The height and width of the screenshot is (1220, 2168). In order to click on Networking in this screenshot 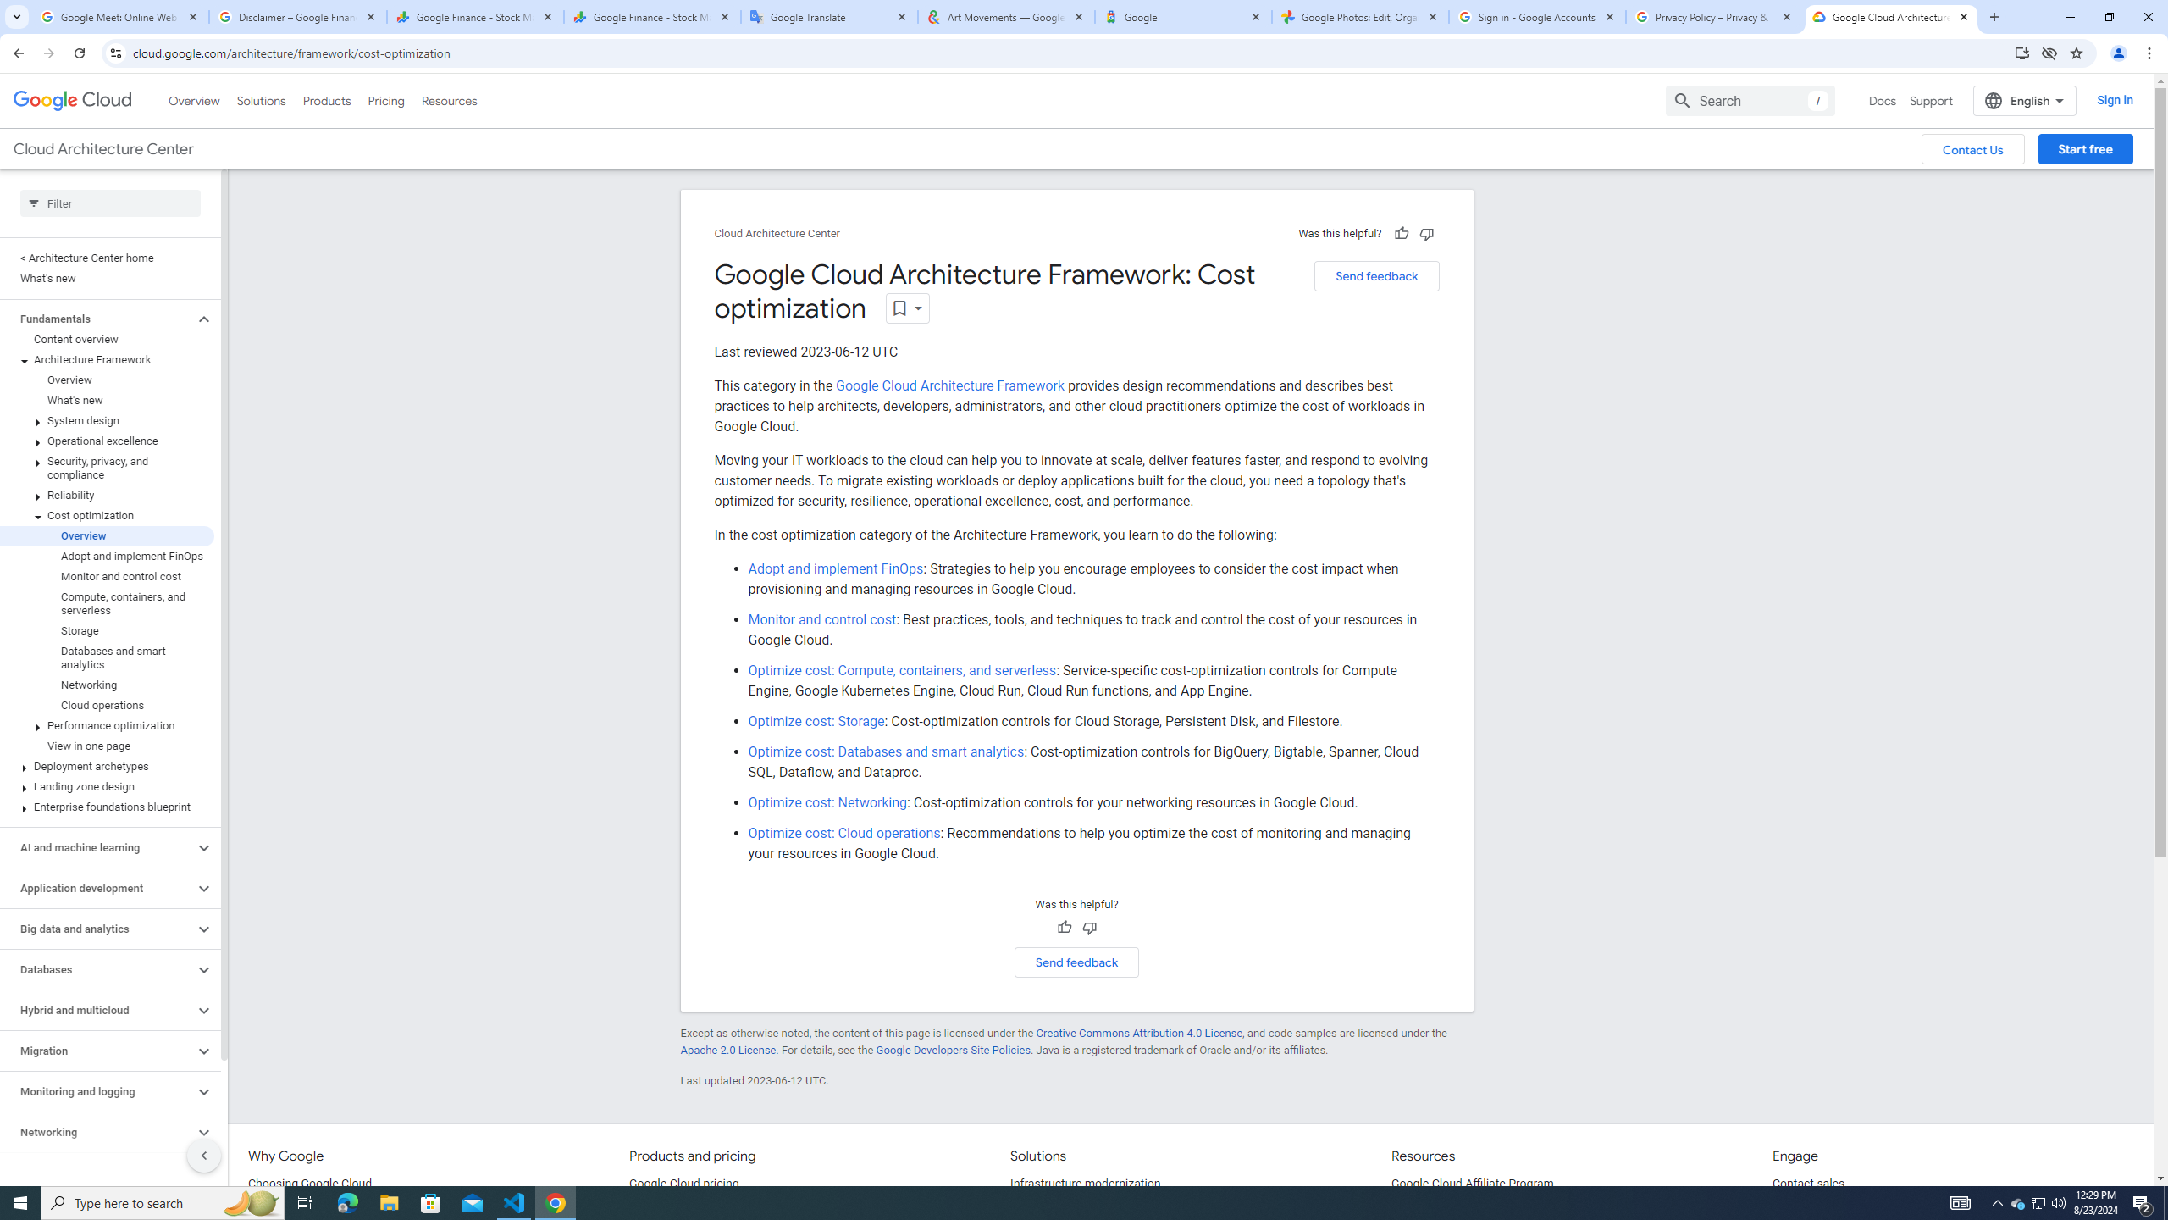, I will do `click(107, 685)`.